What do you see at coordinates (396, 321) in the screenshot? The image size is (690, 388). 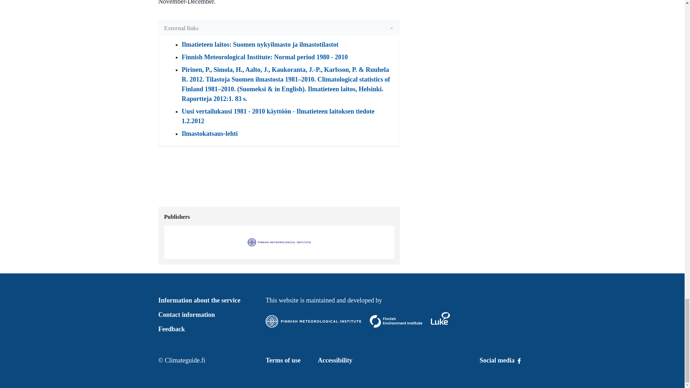 I see `SYKE` at bounding box center [396, 321].